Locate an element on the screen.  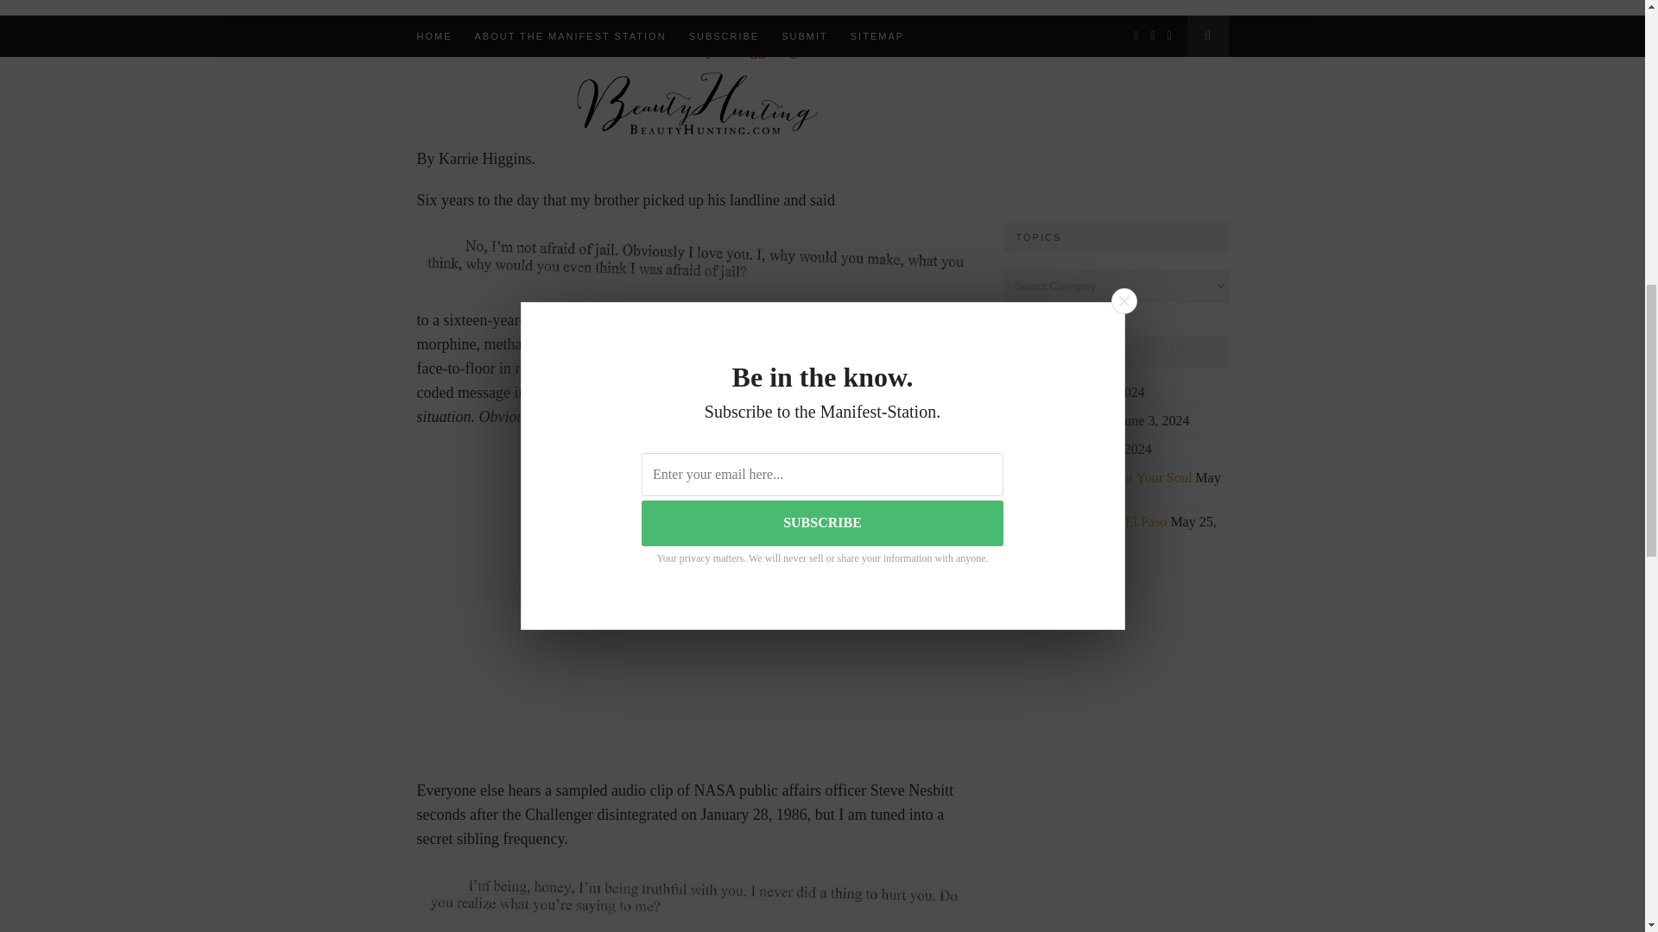
Fixing Dad is located at coordinates (1035, 392).